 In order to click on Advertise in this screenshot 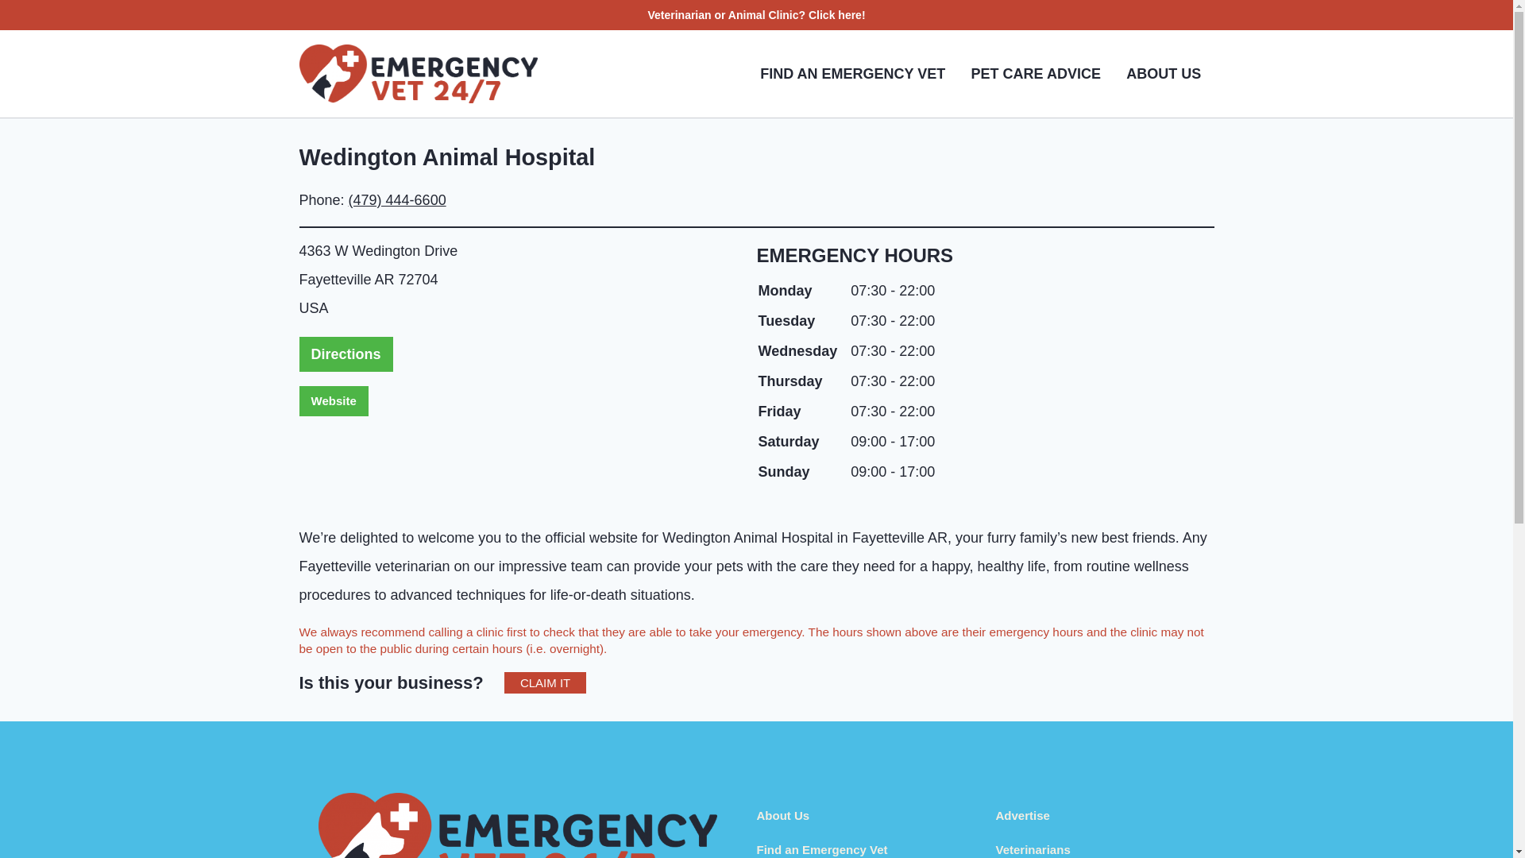, I will do `click(1023, 815)`.